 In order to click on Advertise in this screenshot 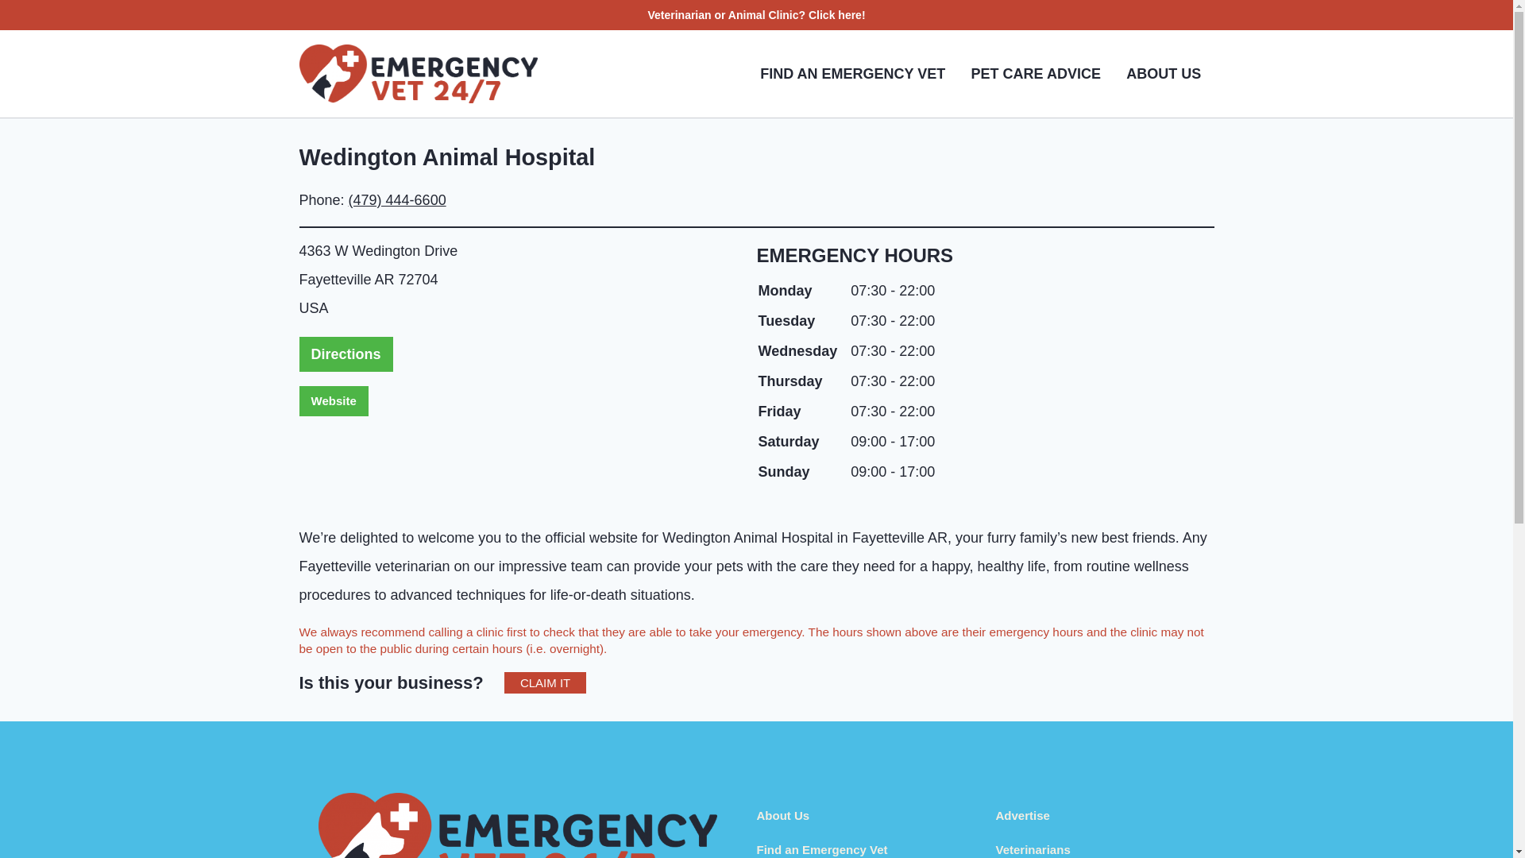, I will do `click(1023, 815)`.